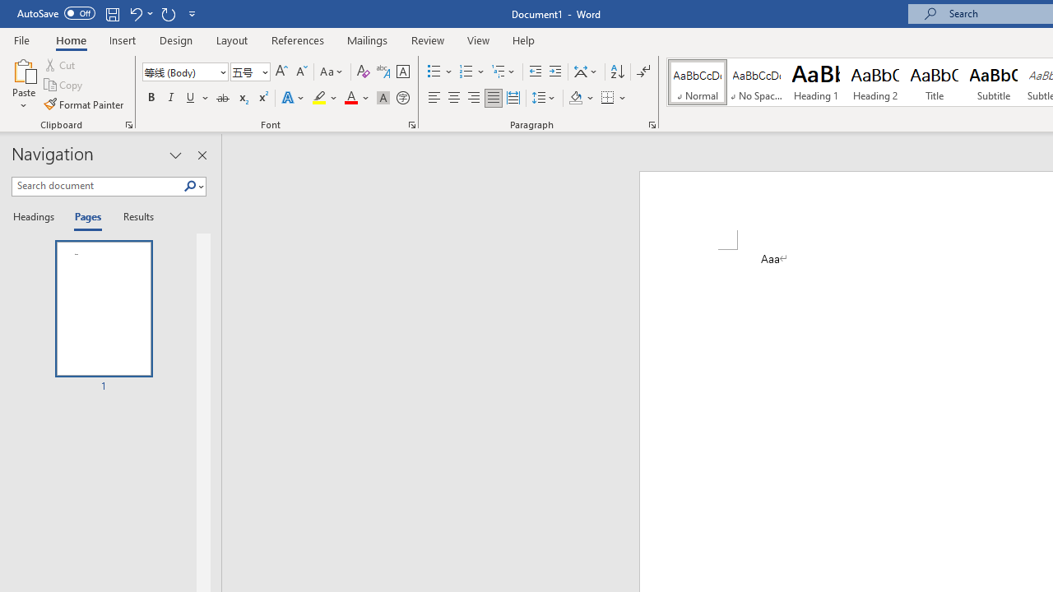  What do you see at coordinates (179, 72) in the screenshot?
I see `Font` at bounding box center [179, 72].